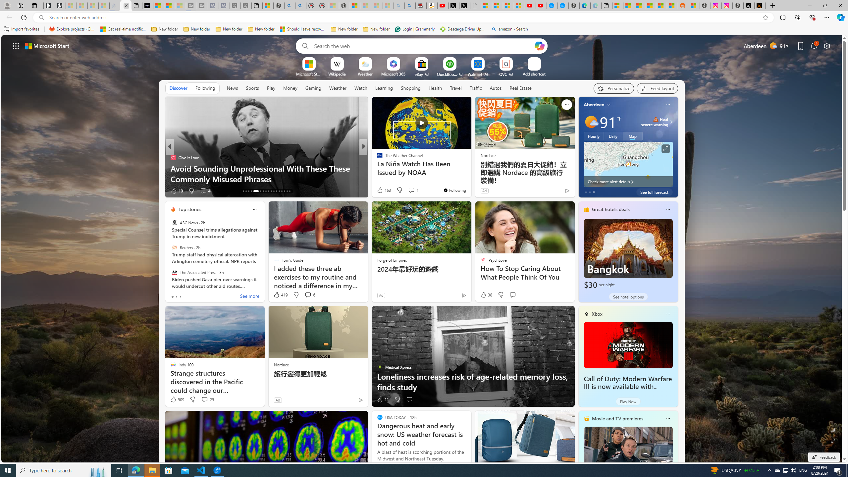  Describe the element at coordinates (174, 272) in the screenshot. I see `The Associated Press` at that location.